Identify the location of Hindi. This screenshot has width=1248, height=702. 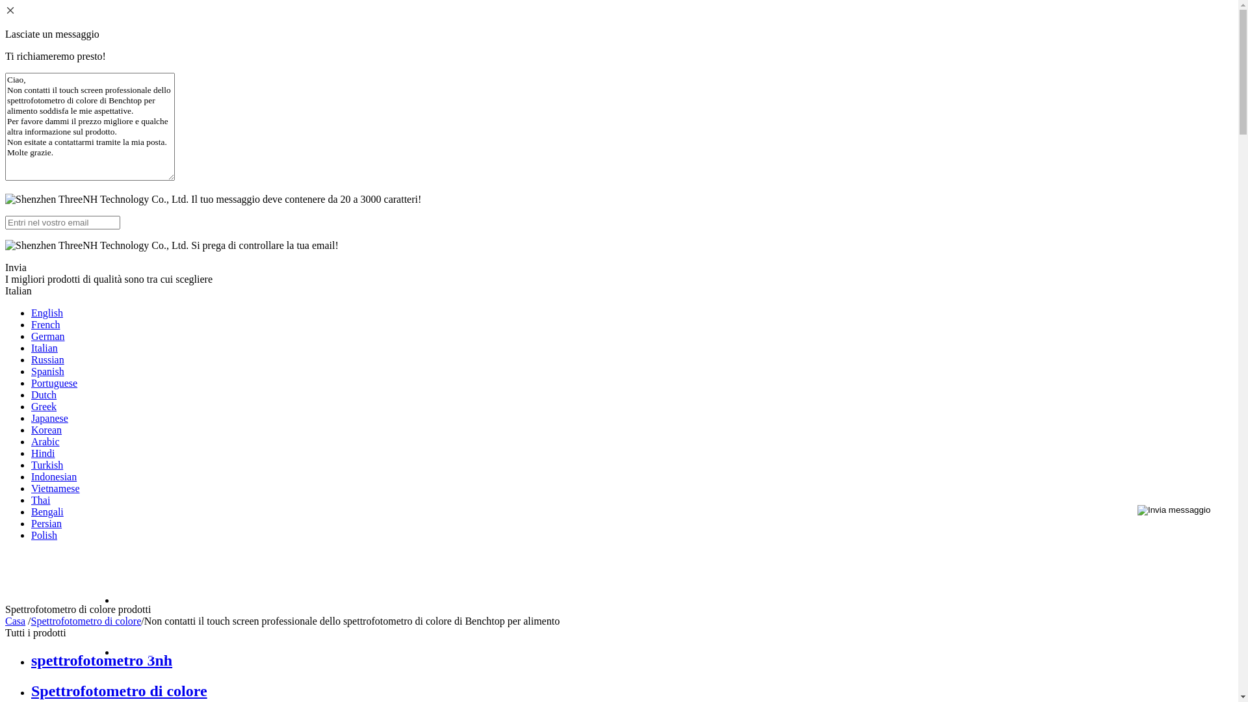
(43, 185).